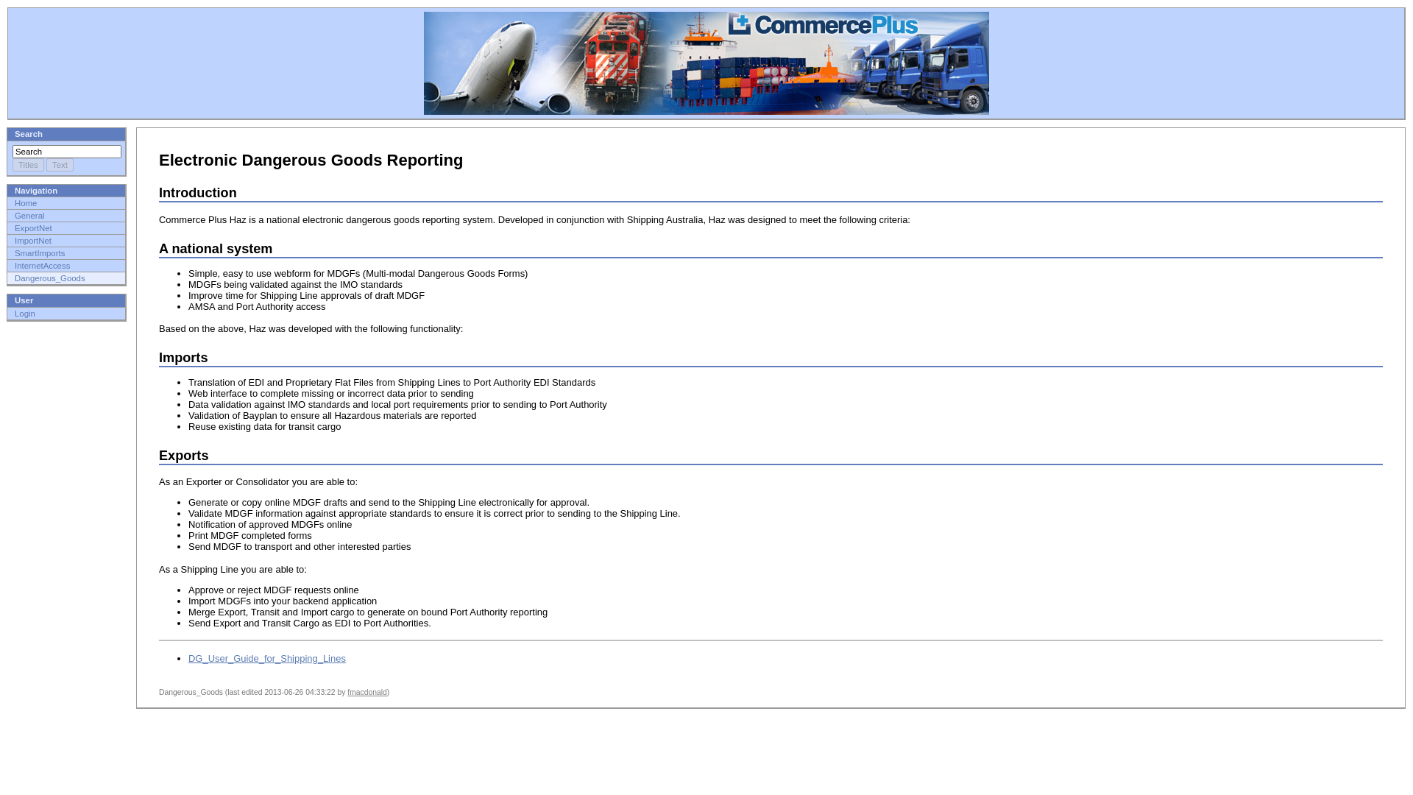 The image size is (1413, 795). Describe the element at coordinates (66, 314) in the screenshot. I see `Login` at that location.